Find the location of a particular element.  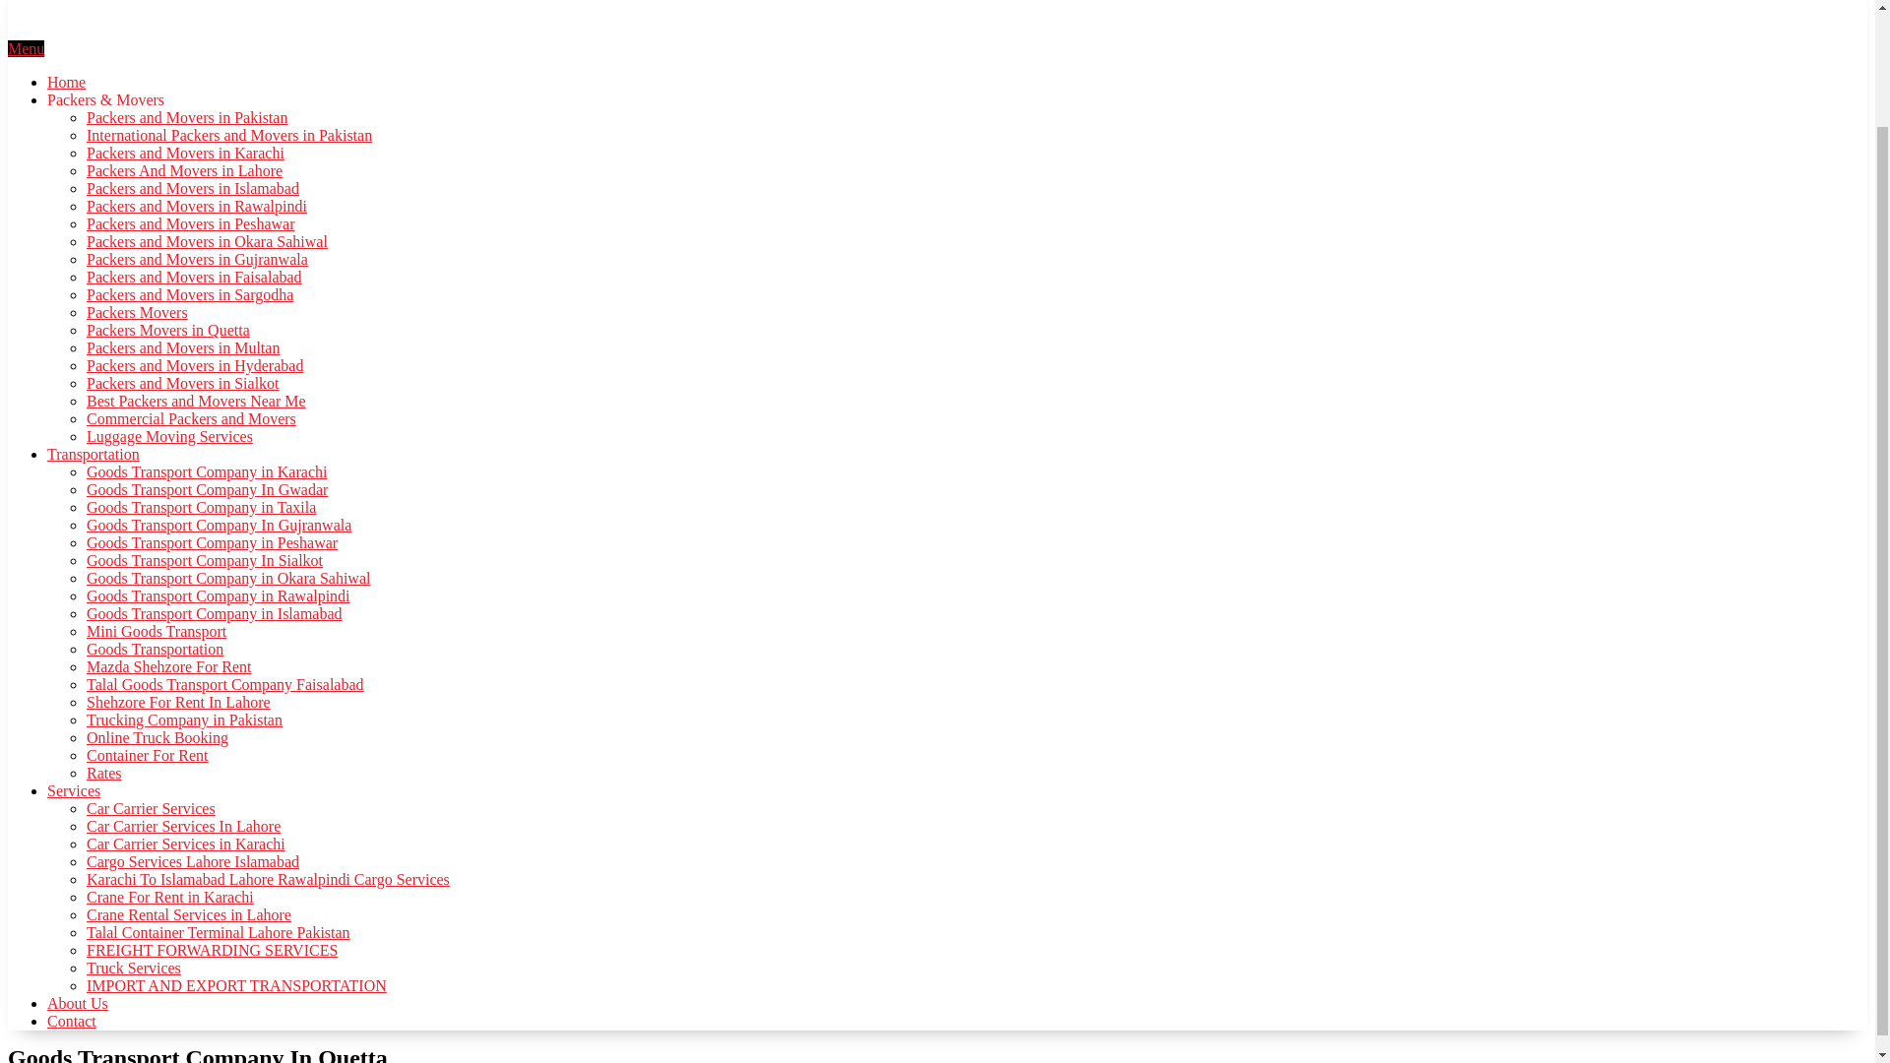

Talal Goods Transport Company Faisalabad is located at coordinates (225, 684).